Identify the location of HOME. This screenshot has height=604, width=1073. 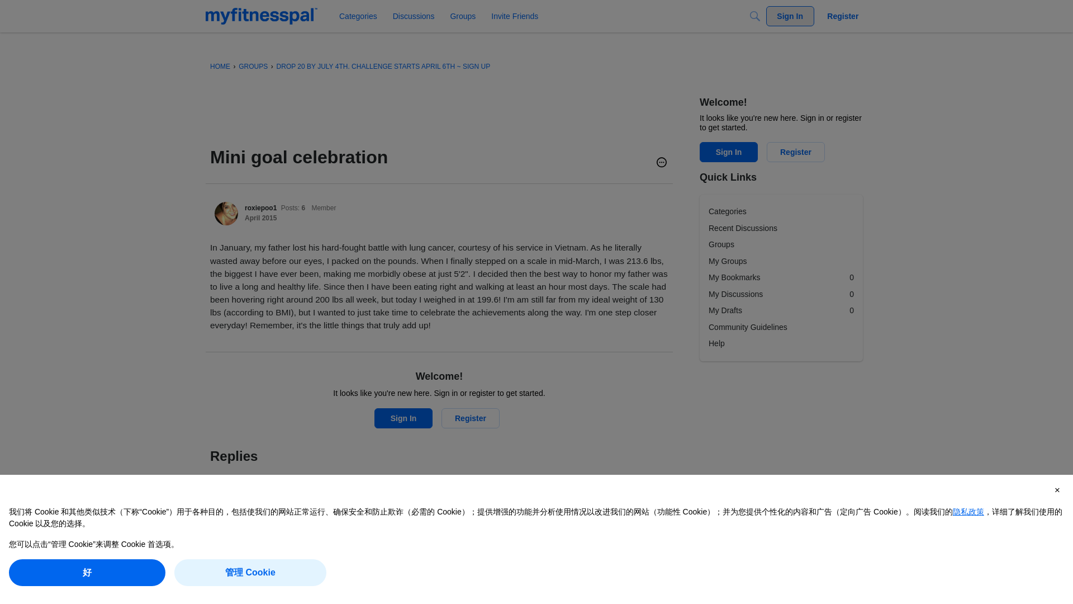
(220, 67).